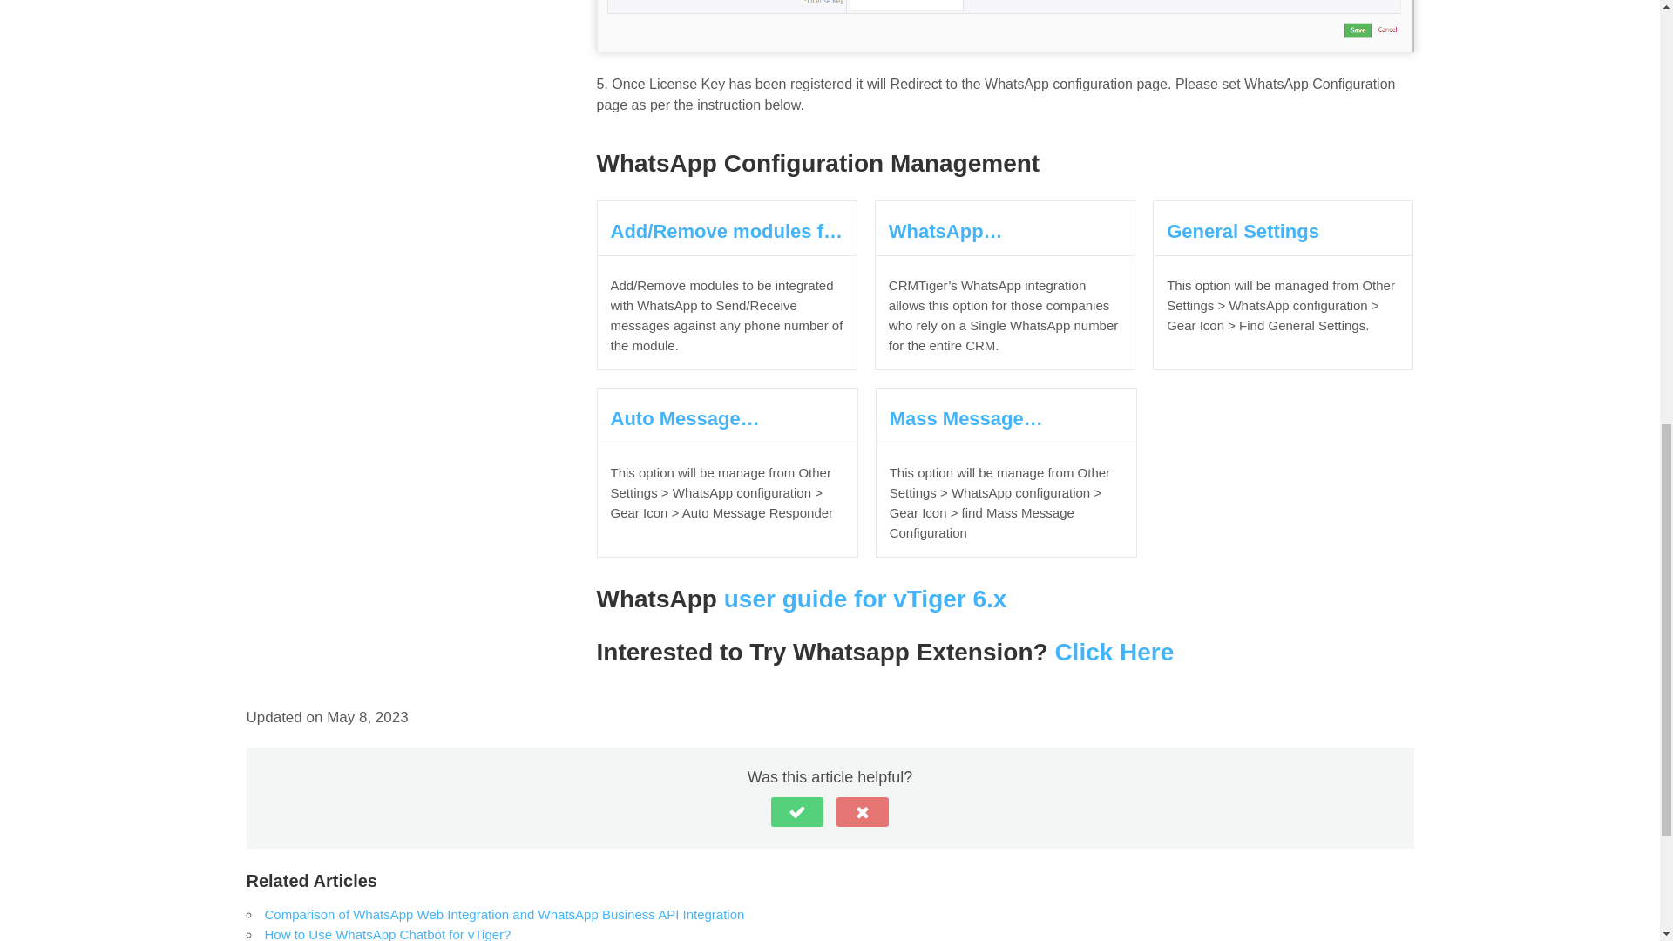  Describe the element at coordinates (1283, 230) in the screenshot. I see `General Settings` at that location.